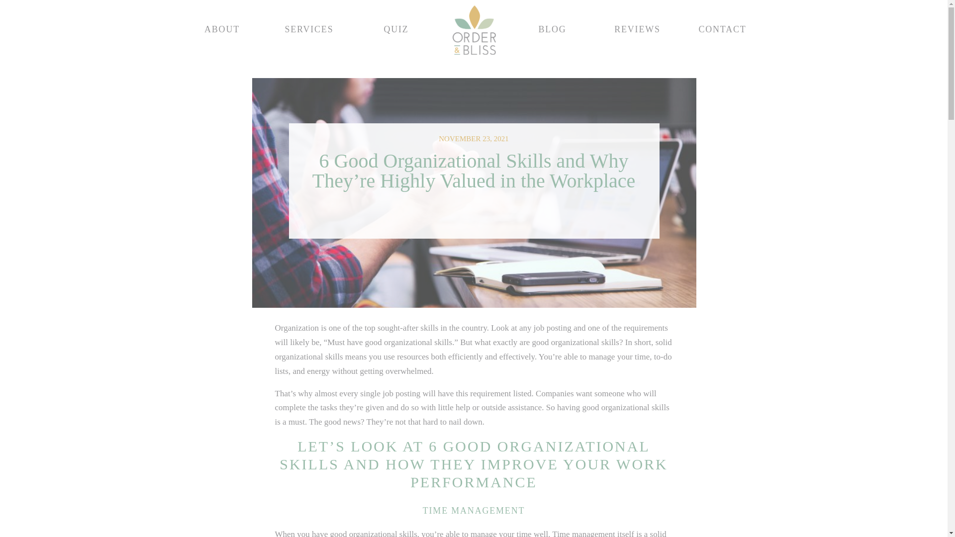  I want to click on BLOG, so click(552, 30).